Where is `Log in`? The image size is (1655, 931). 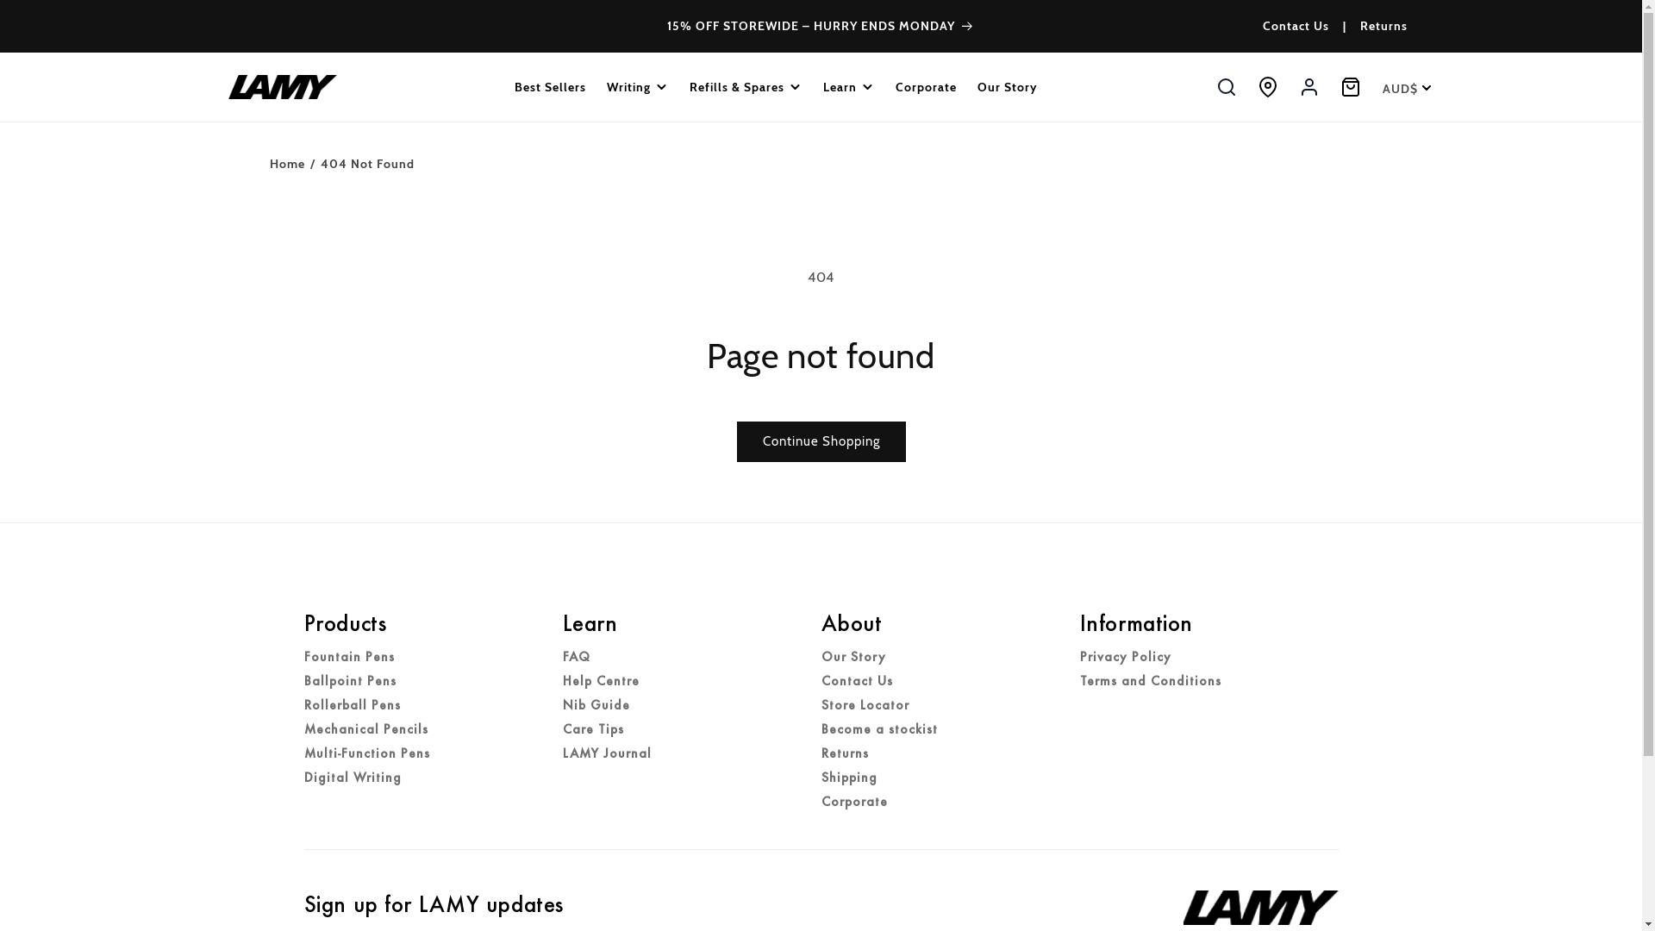
Log in is located at coordinates (1308, 87).